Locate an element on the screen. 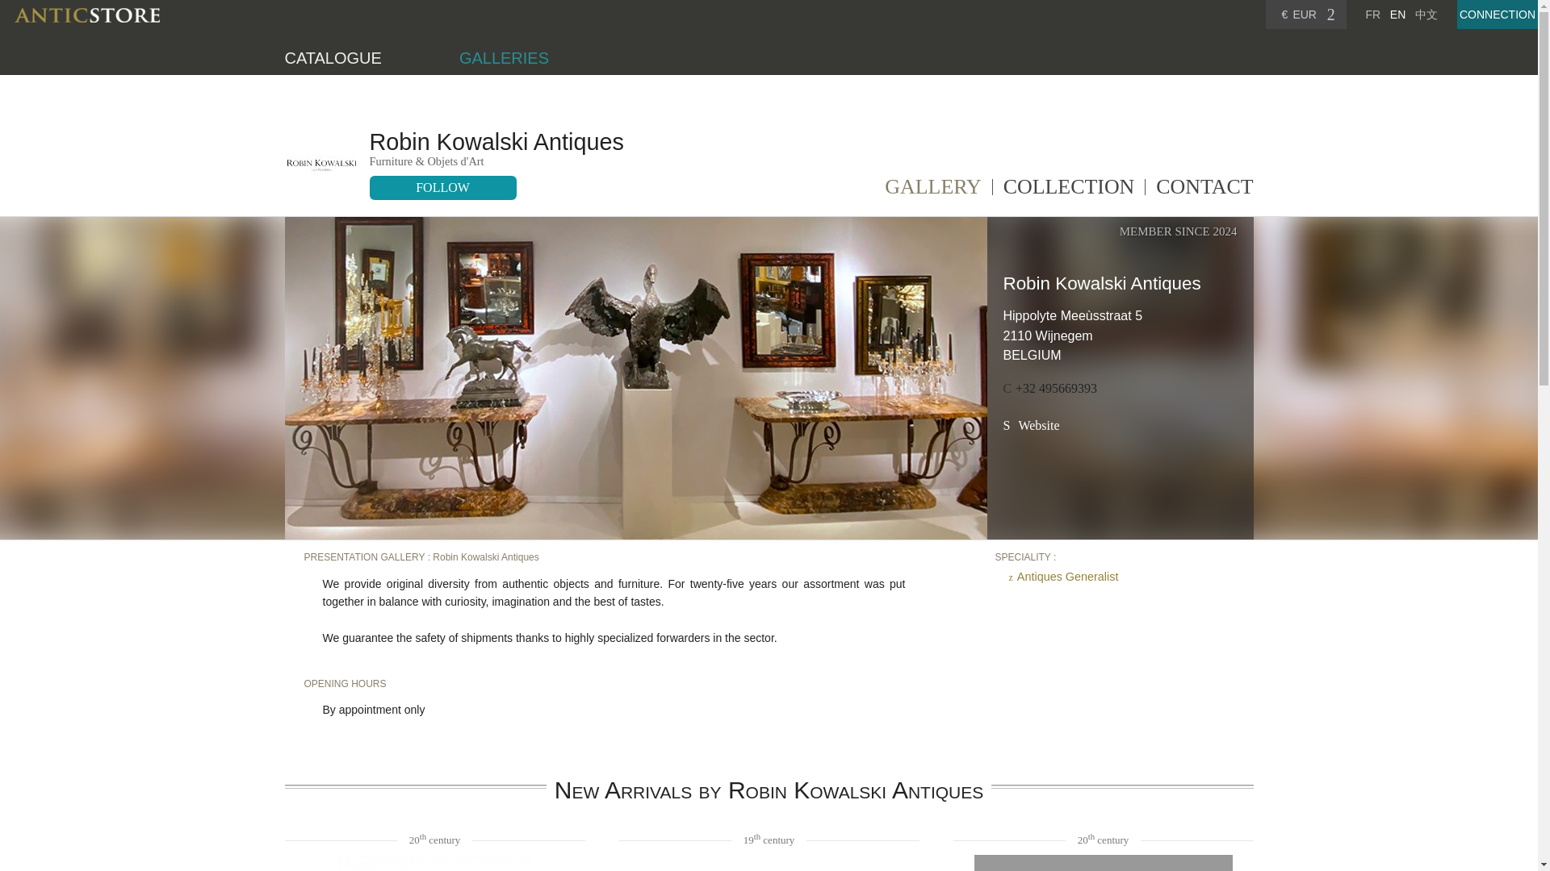 The image size is (1550, 871). GALLERIES is located at coordinates (504, 58).